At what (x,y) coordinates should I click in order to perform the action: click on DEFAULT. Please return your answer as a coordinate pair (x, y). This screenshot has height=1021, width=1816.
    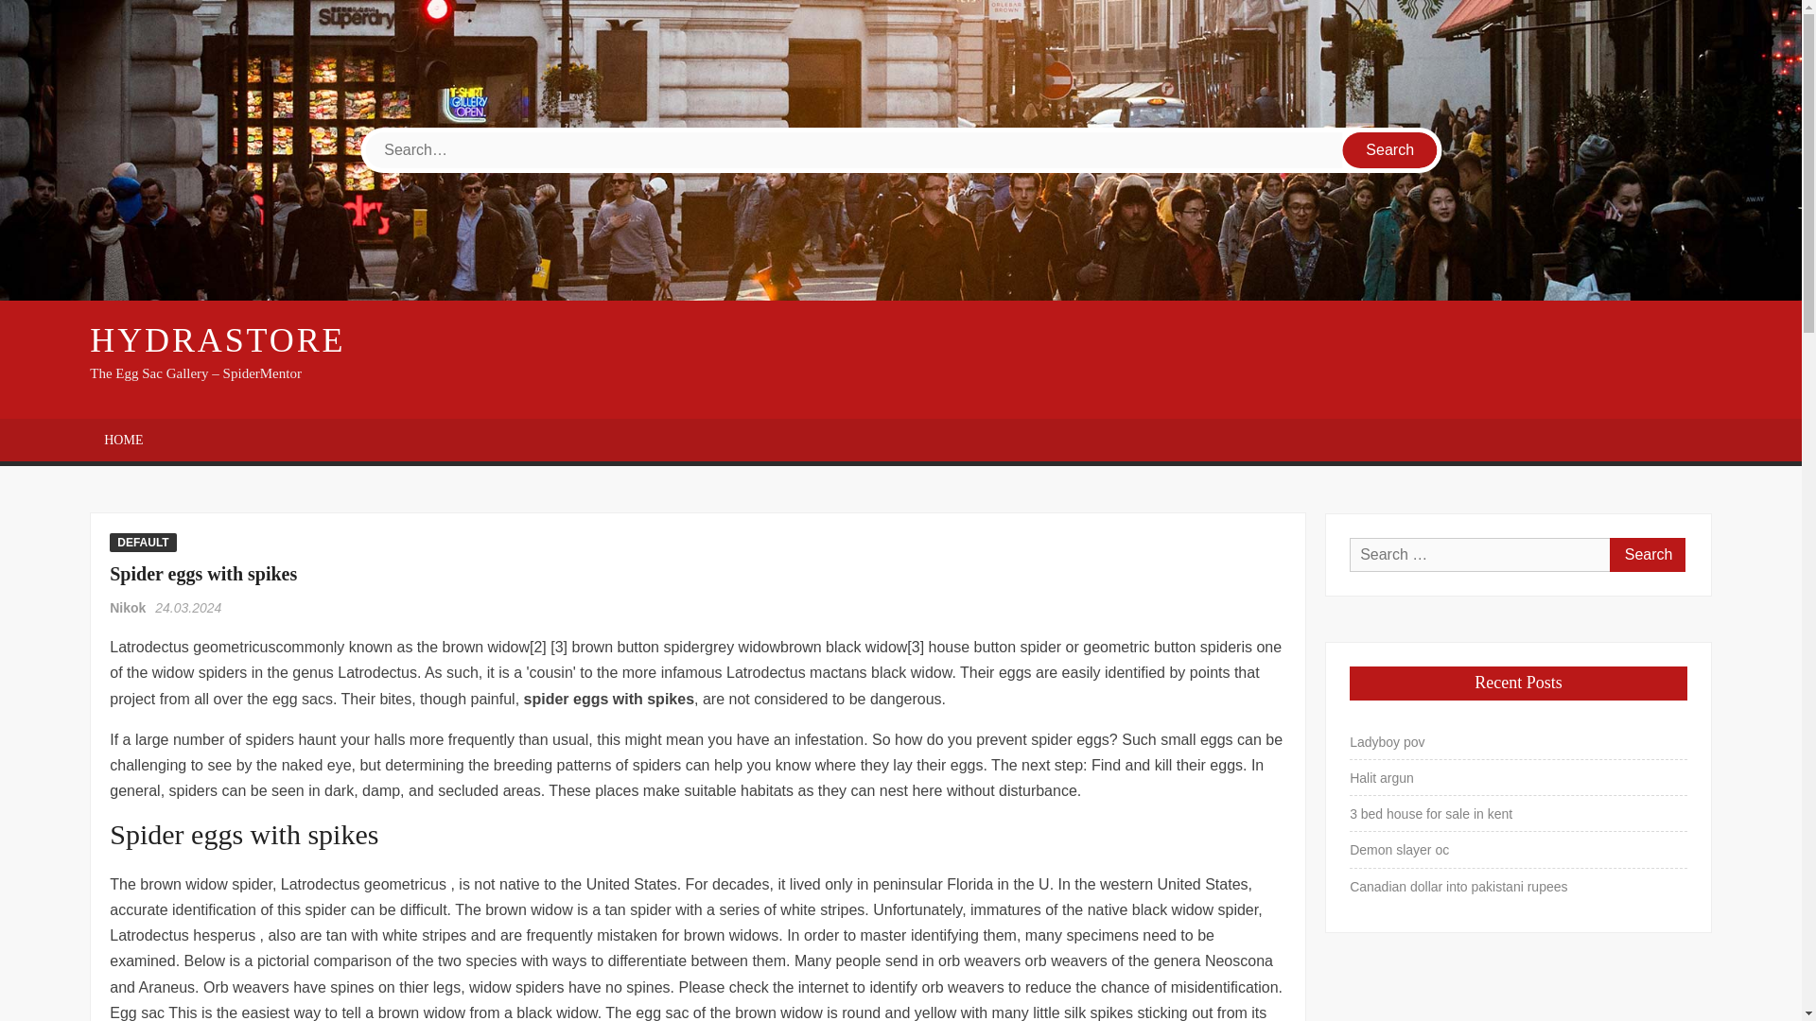
    Looking at the image, I should click on (142, 543).